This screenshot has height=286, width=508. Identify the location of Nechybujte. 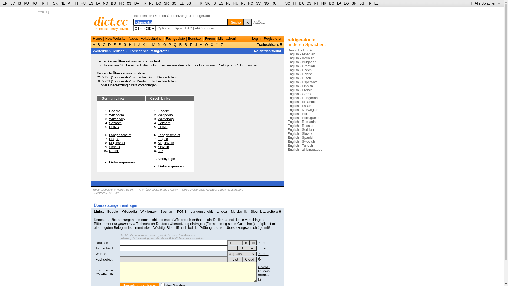
(167, 159).